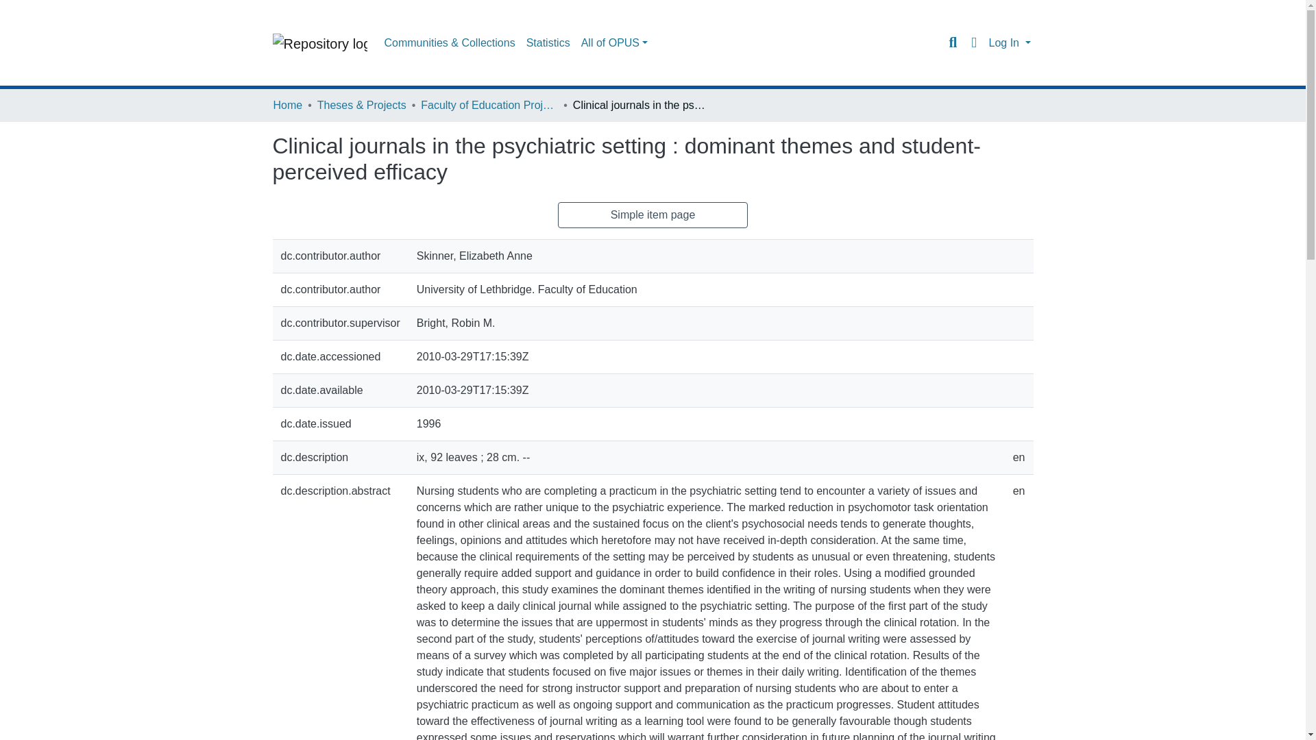 This screenshot has height=740, width=1316. Describe the element at coordinates (1009, 42) in the screenshot. I see `Log In` at that location.